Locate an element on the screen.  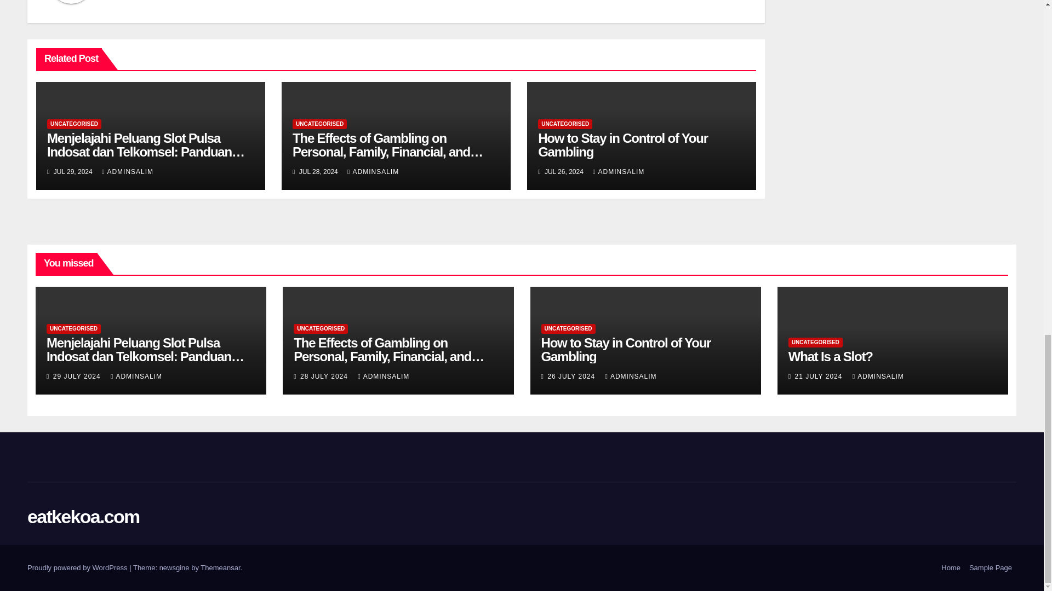
Permalink to: How to Stay in Control of Your Gambling is located at coordinates (626, 350).